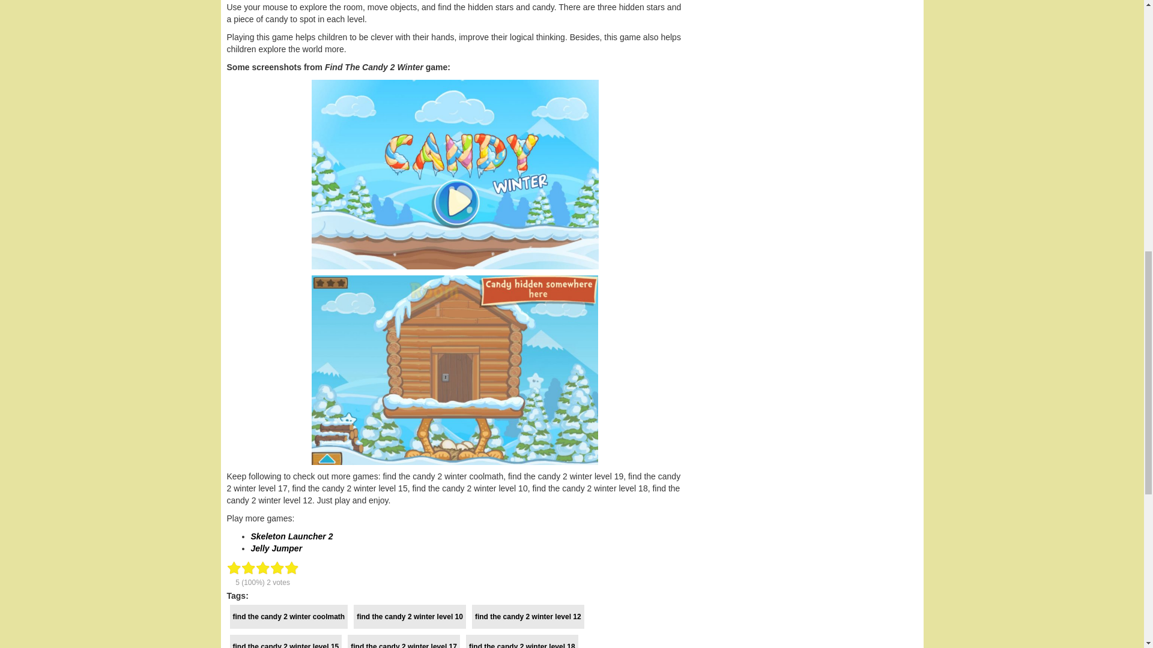  I want to click on find the candy 2 winter level 17, so click(404, 641).